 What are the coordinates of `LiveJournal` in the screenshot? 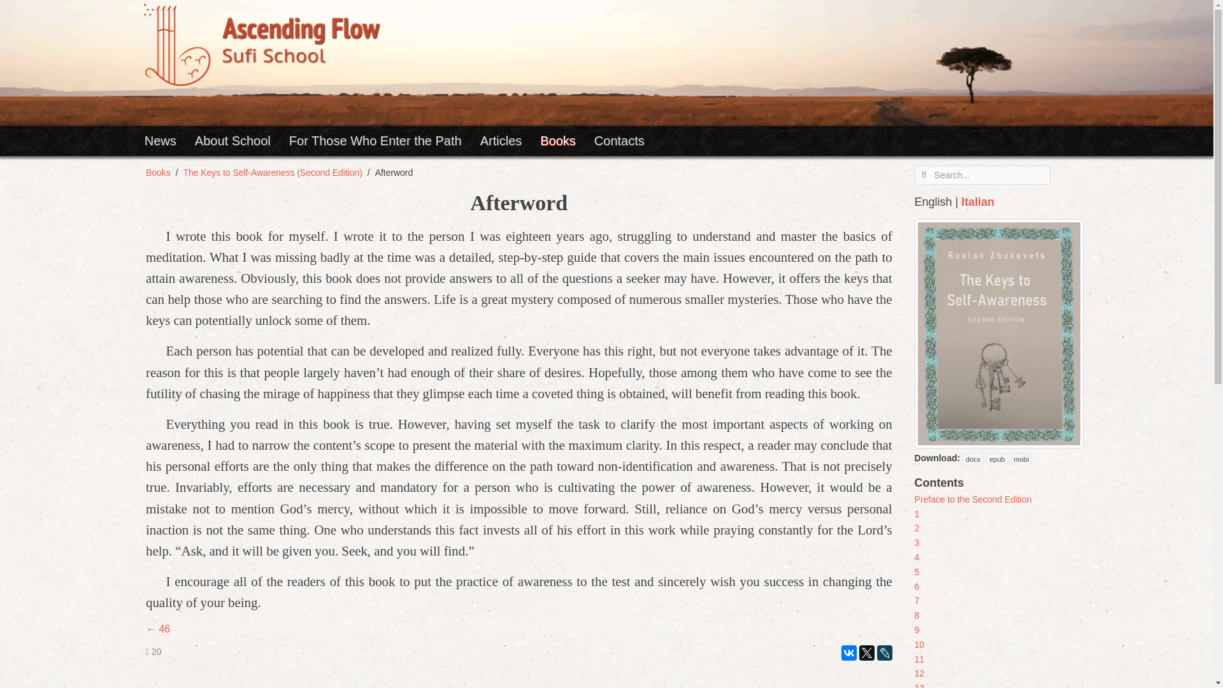 It's located at (884, 652).